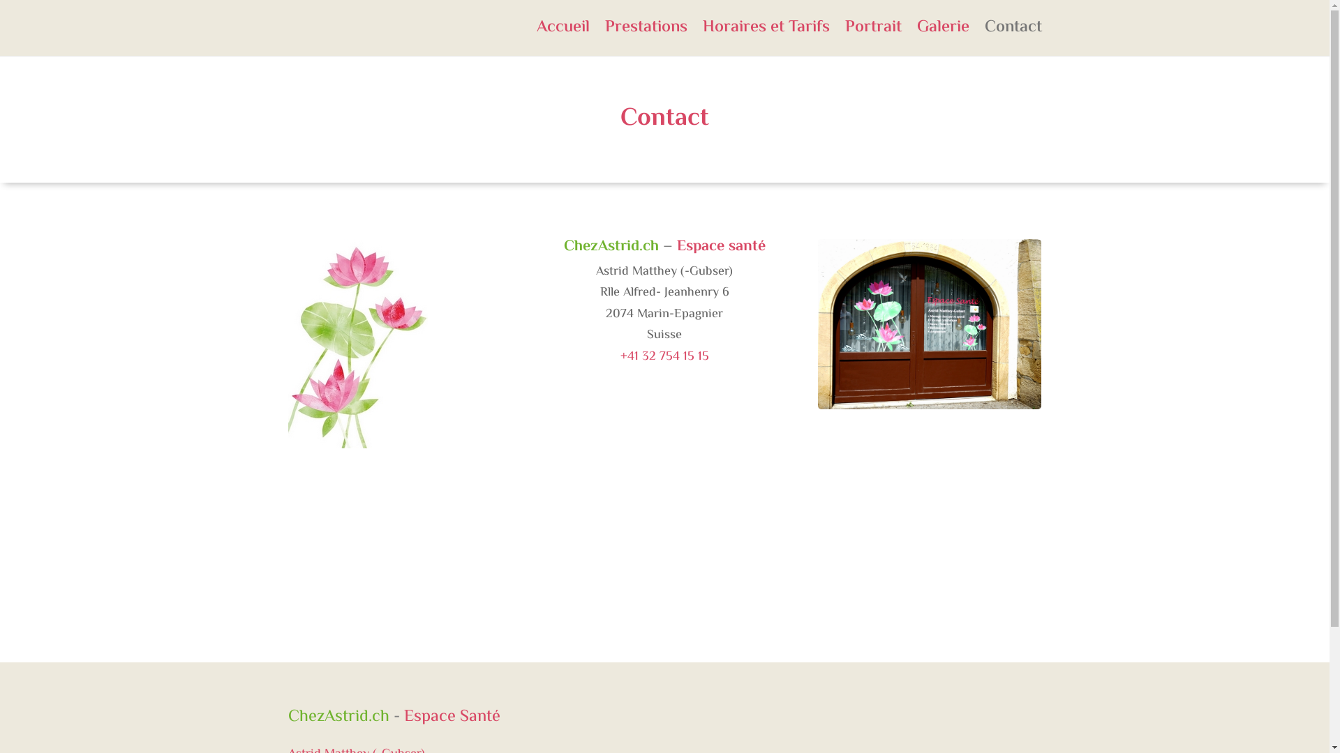 The width and height of the screenshot is (1340, 753). What do you see at coordinates (944, 39) in the screenshot?
I see `Galerie` at bounding box center [944, 39].